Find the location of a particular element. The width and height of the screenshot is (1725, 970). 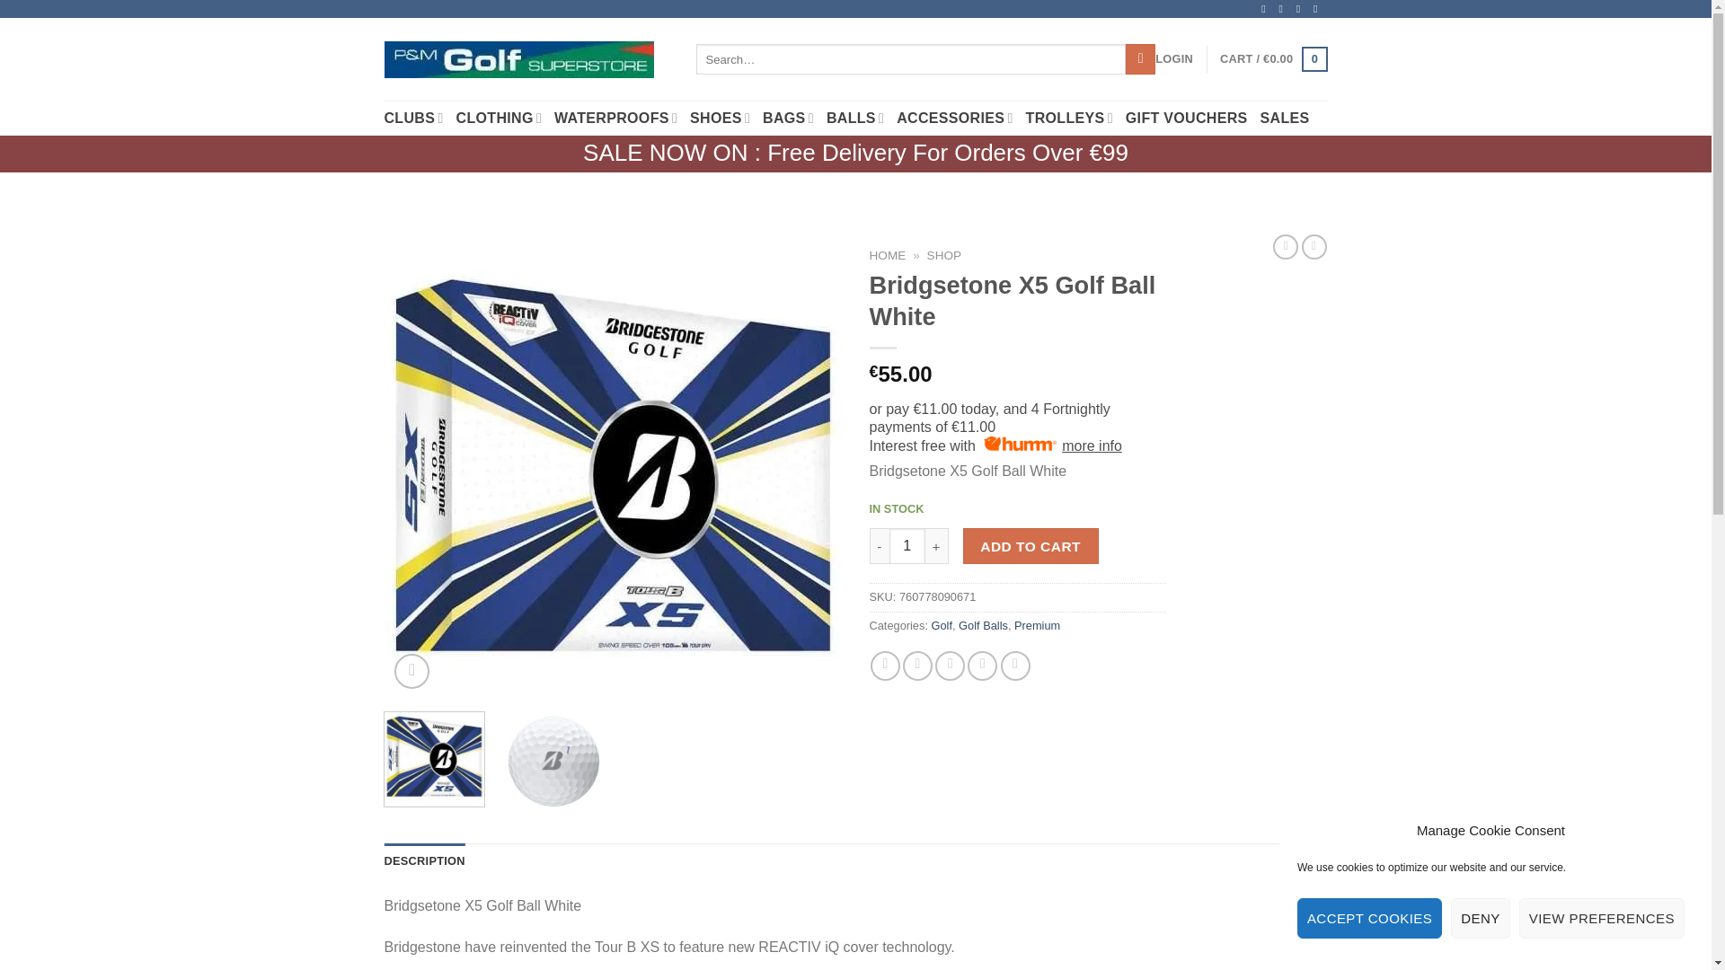

LOGIN is located at coordinates (1174, 59).